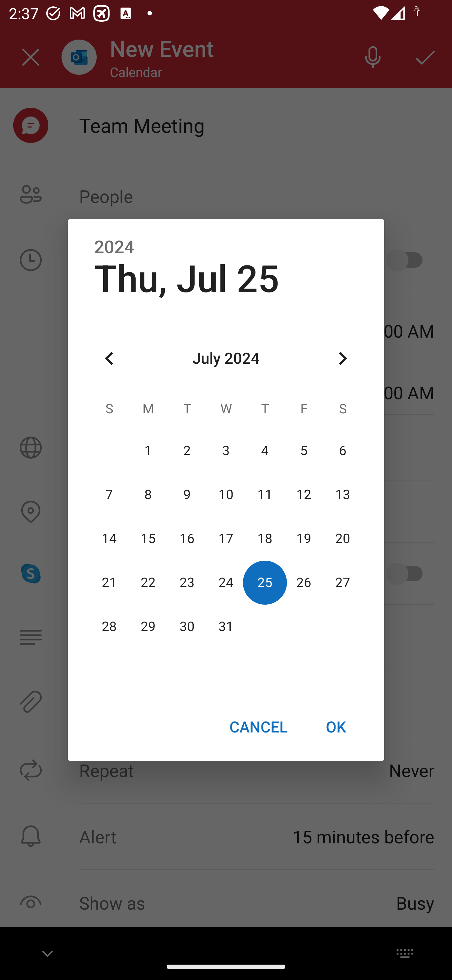 The image size is (452, 980). What do you see at coordinates (187, 627) in the screenshot?
I see `30 30 July 2024` at bounding box center [187, 627].